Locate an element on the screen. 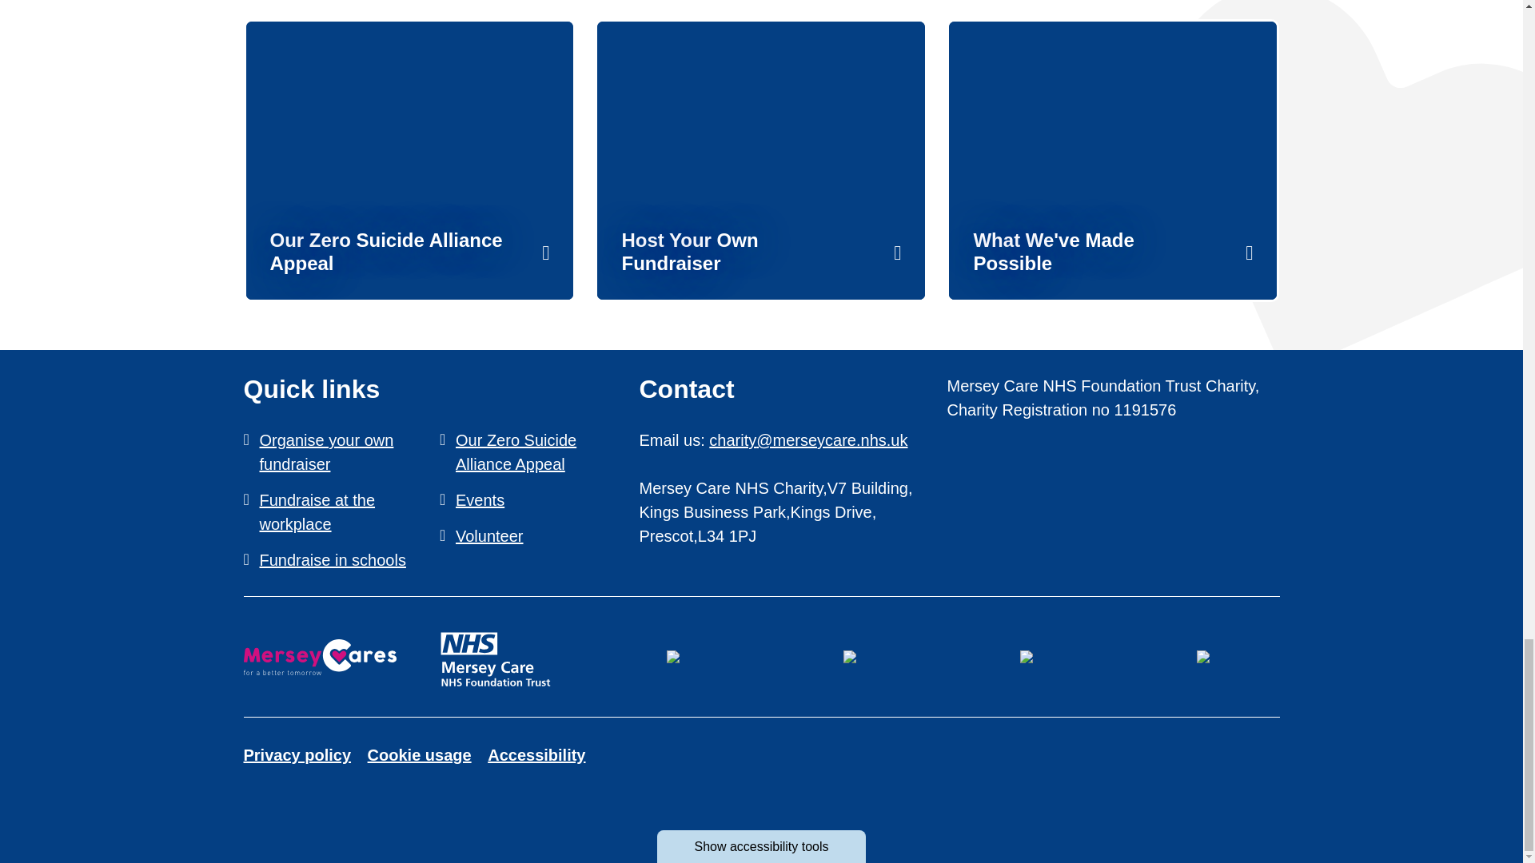 The height and width of the screenshot is (863, 1535). Mersey Care NHS Foundation Trust is located at coordinates (496, 657).